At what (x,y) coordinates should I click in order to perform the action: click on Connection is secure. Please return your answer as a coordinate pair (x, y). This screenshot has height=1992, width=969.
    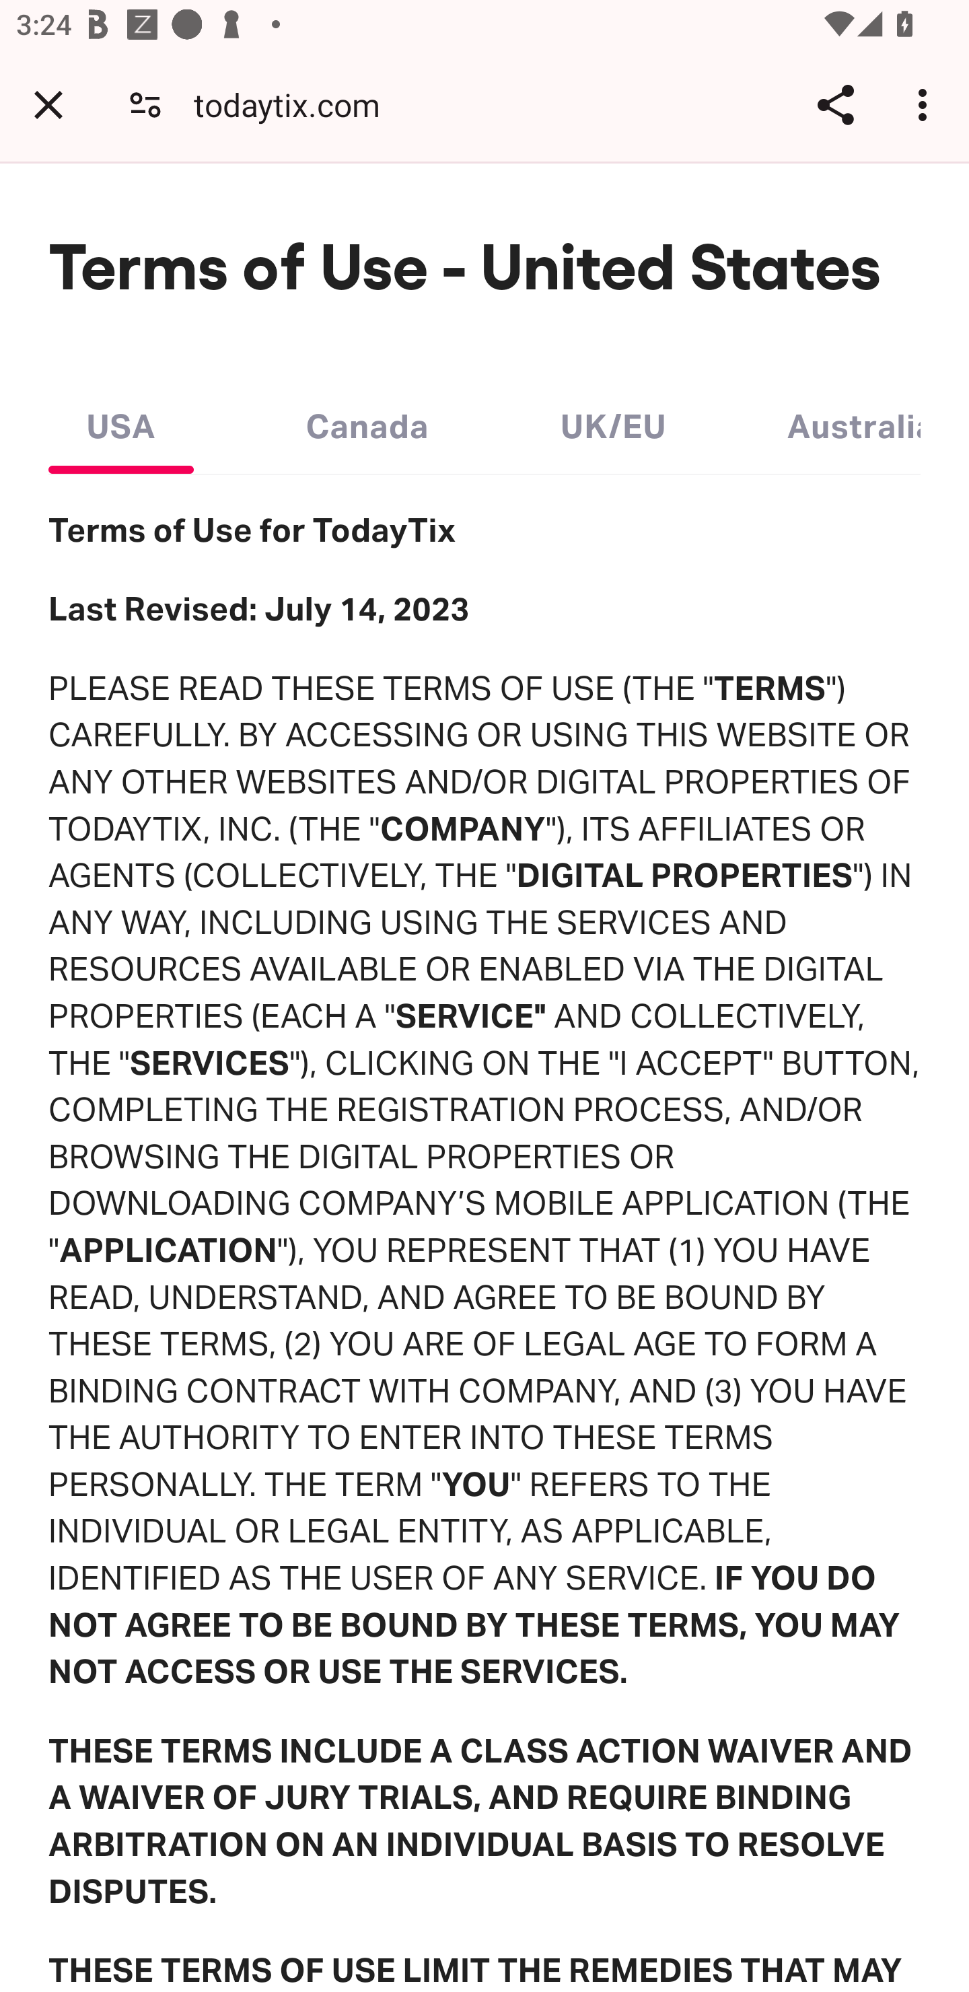
    Looking at the image, I should click on (145, 104).